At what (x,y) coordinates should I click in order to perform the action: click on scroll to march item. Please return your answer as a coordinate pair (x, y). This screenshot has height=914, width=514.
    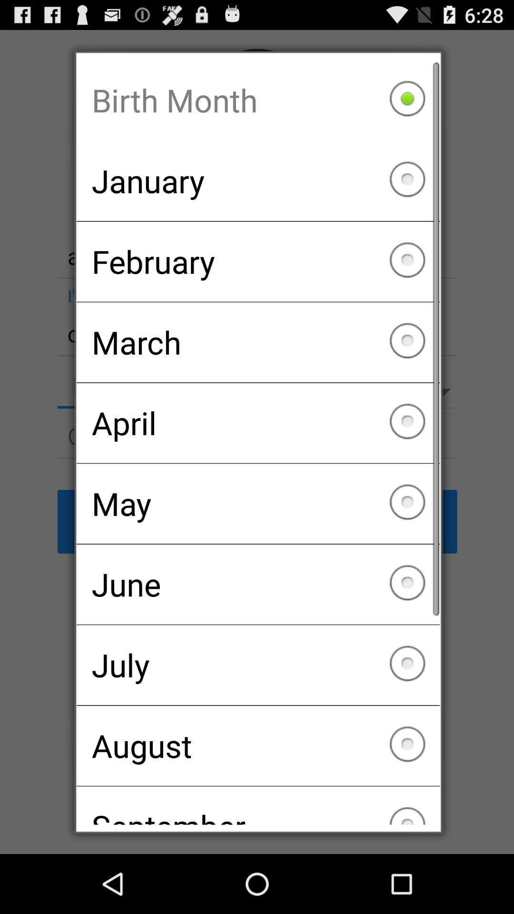
    Looking at the image, I should click on (258, 342).